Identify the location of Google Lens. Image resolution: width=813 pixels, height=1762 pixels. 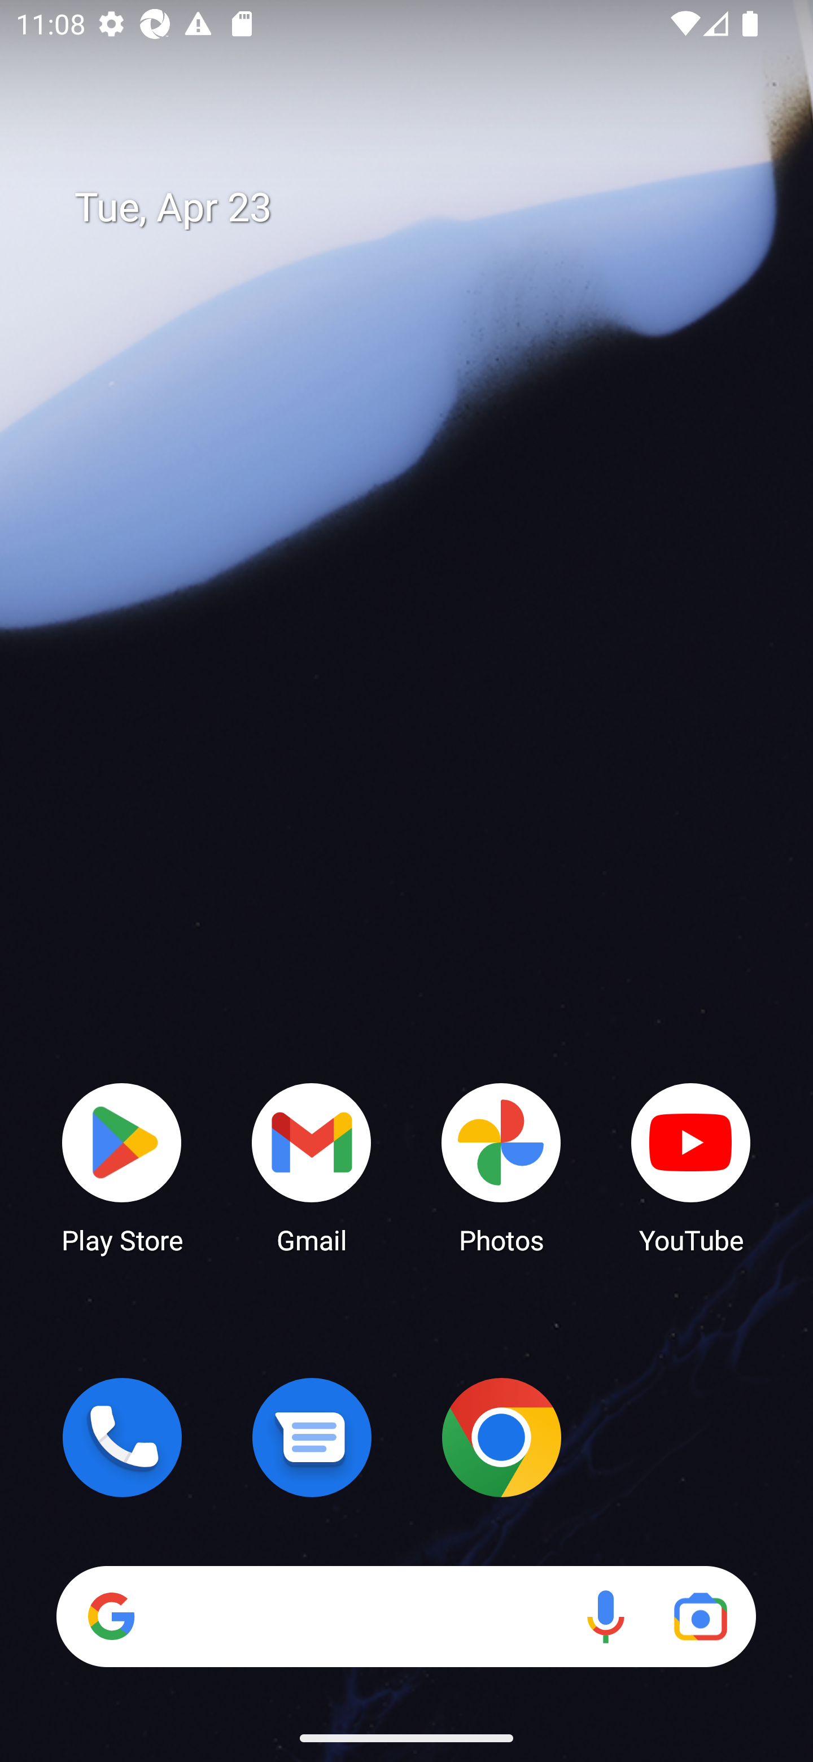
(700, 1616).